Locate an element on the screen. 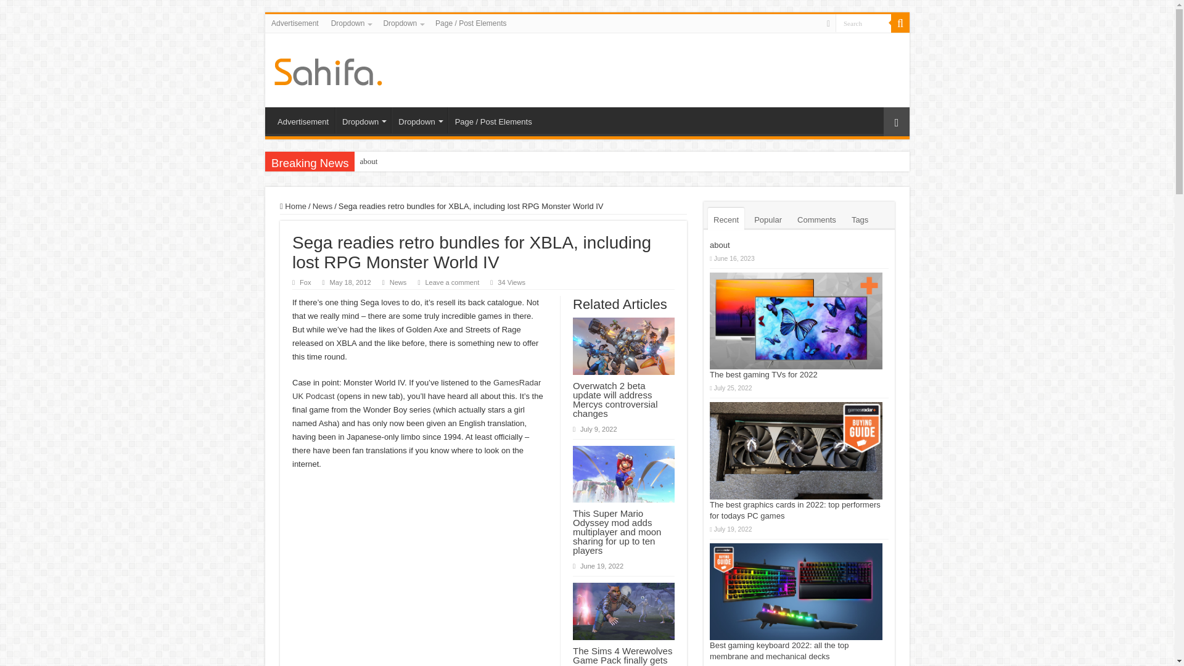 Image resolution: width=1184 pixels, height=666 pixels. Search is located at coordinates (900, 23).